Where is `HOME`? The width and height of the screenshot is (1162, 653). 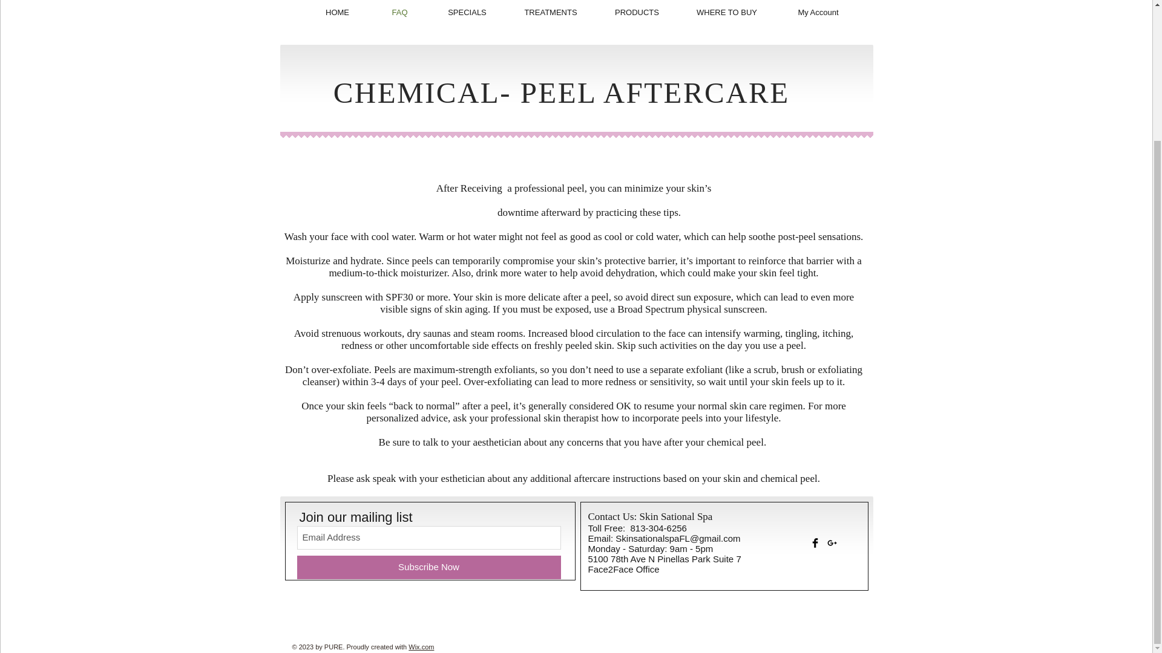
HOME is located at coordinates (336, 12).